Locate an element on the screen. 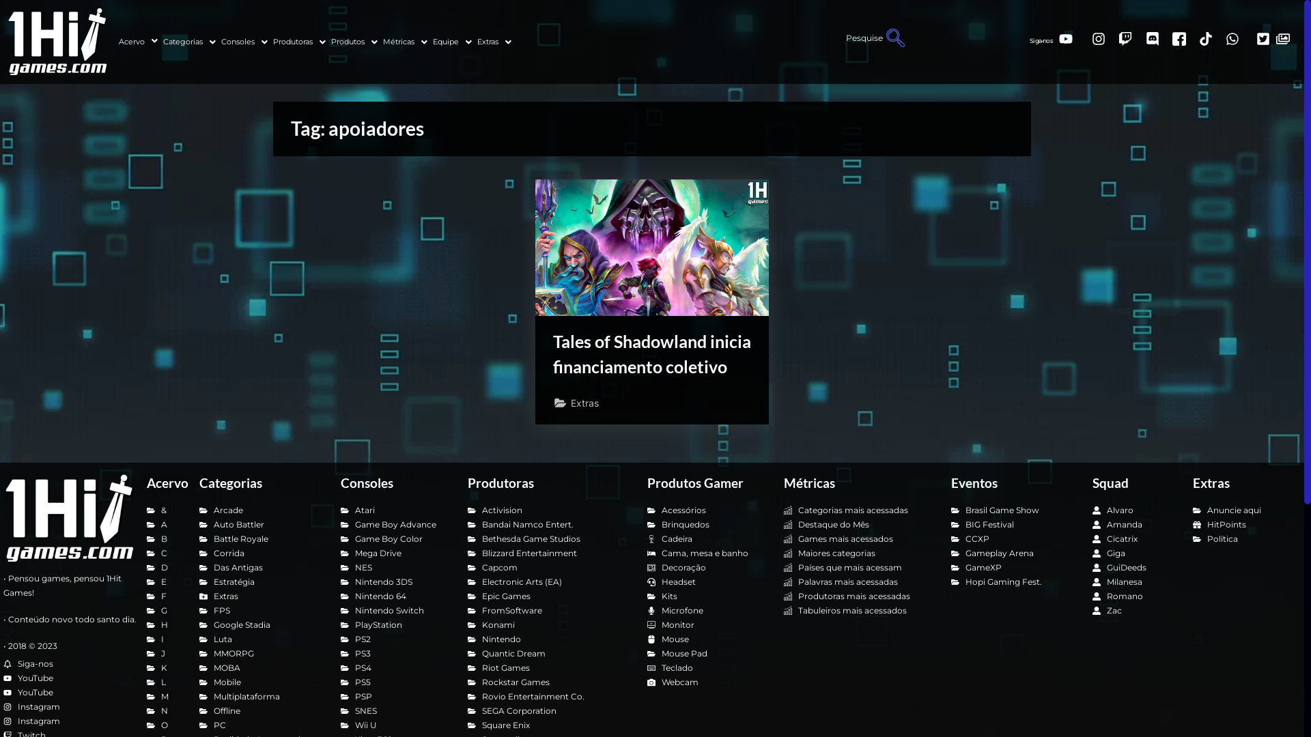 This screenshot has height=737, width=1311. Tales of Shadowland inicia financiamento coletivo is located at coordinates (652, 354).